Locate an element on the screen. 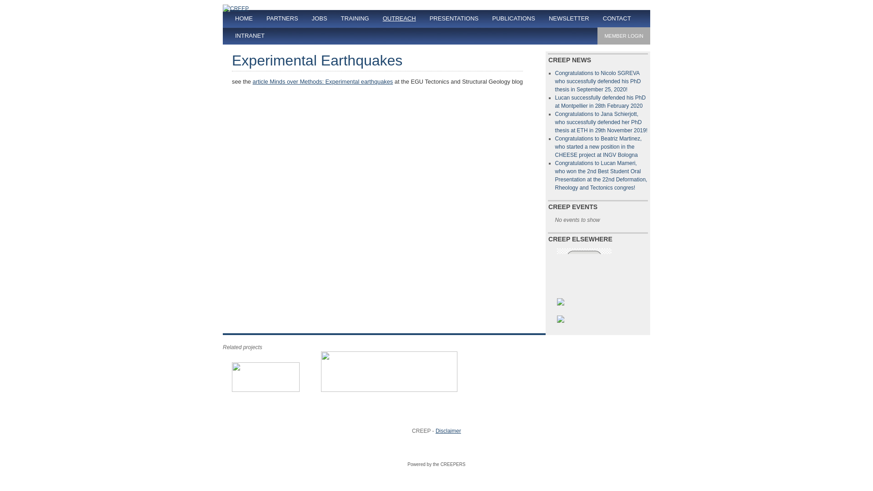 Image resolution: width=873 pixels, height=491 pixels. TRAINING is located at coordinates (355, 18).